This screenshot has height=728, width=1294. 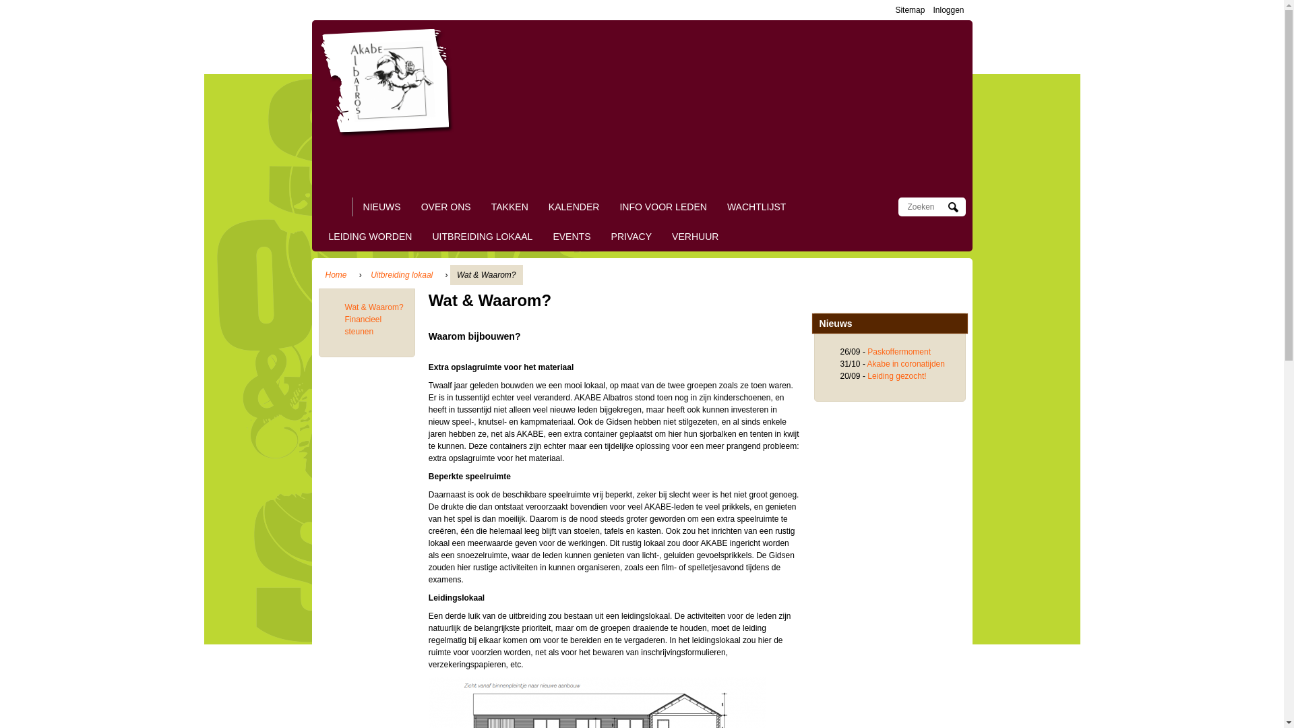 What do you see at coordinates (757, 207) in the screenshot?
I see `WACHTLIJST` at bounding box center [757, 207].